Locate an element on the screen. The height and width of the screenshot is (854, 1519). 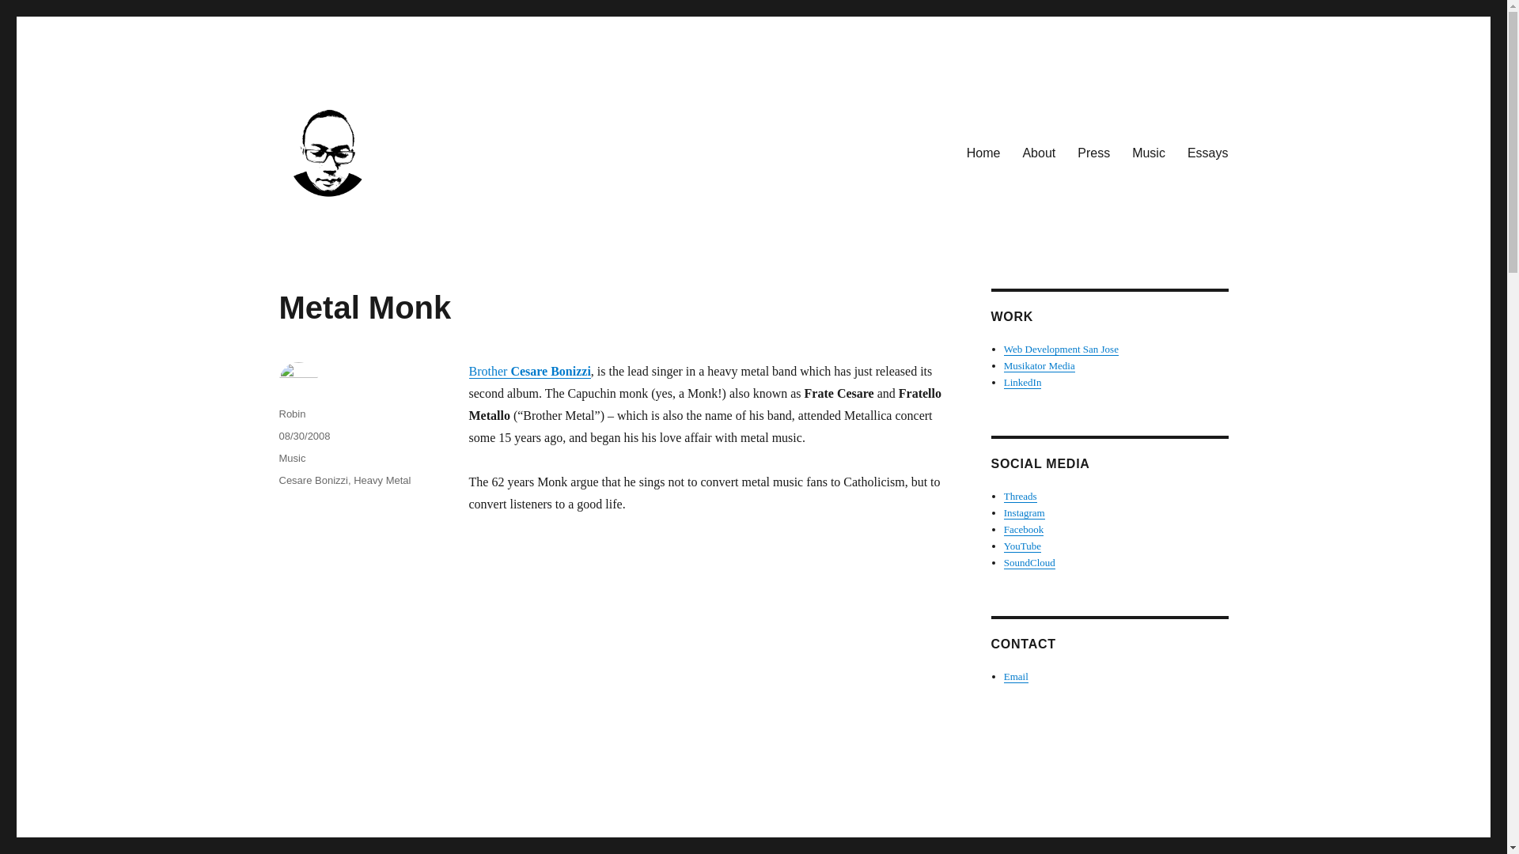
Home is located at coordinates (983, 152).